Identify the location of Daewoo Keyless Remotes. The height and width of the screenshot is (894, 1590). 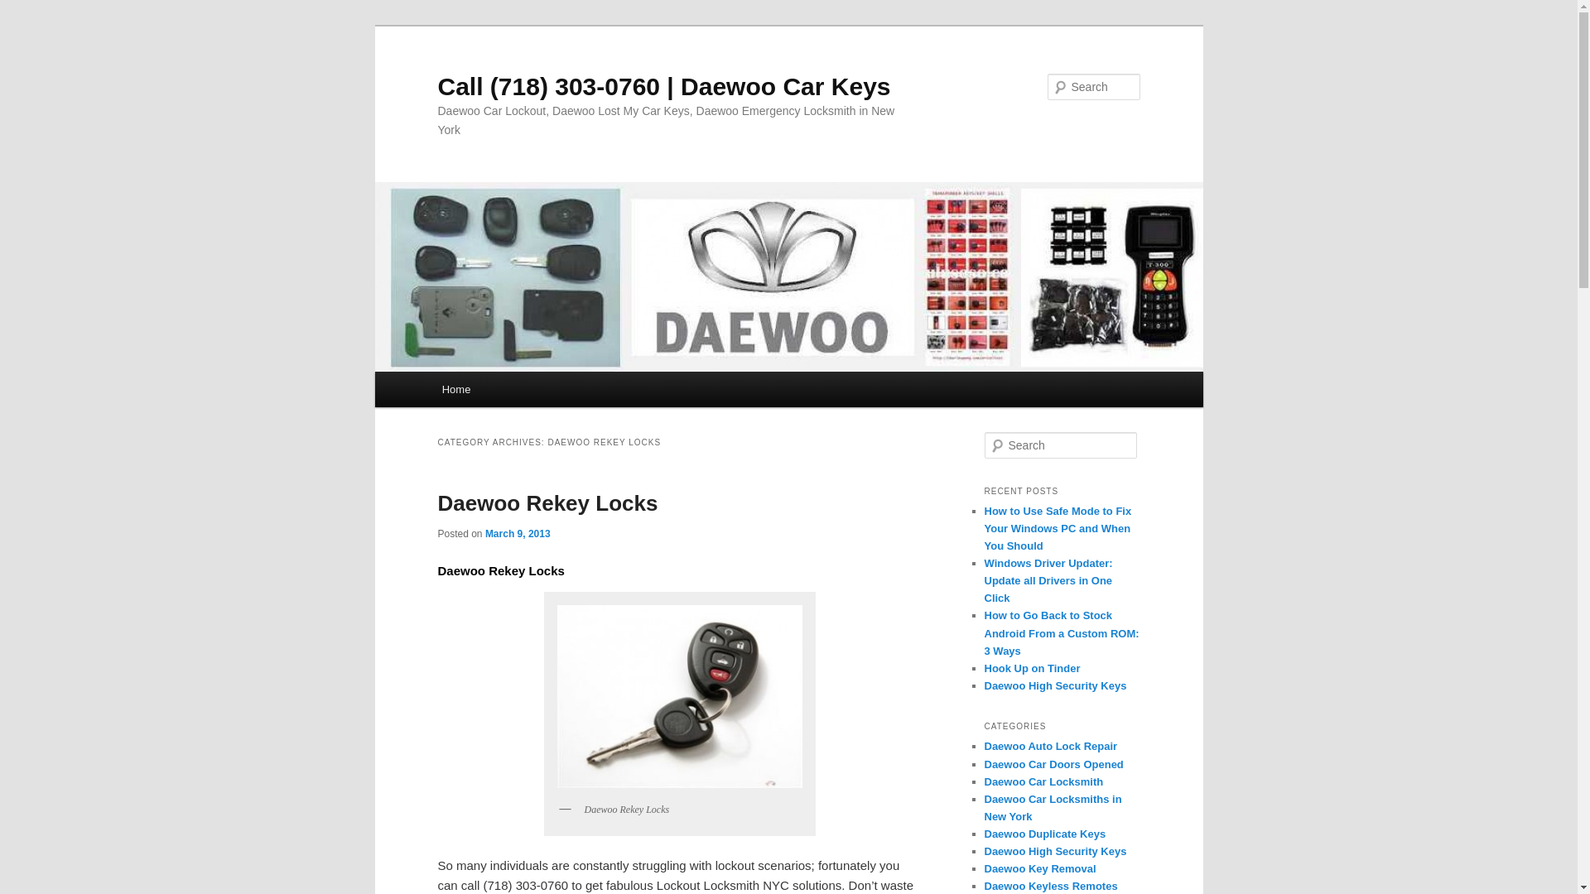
(1050, 886).